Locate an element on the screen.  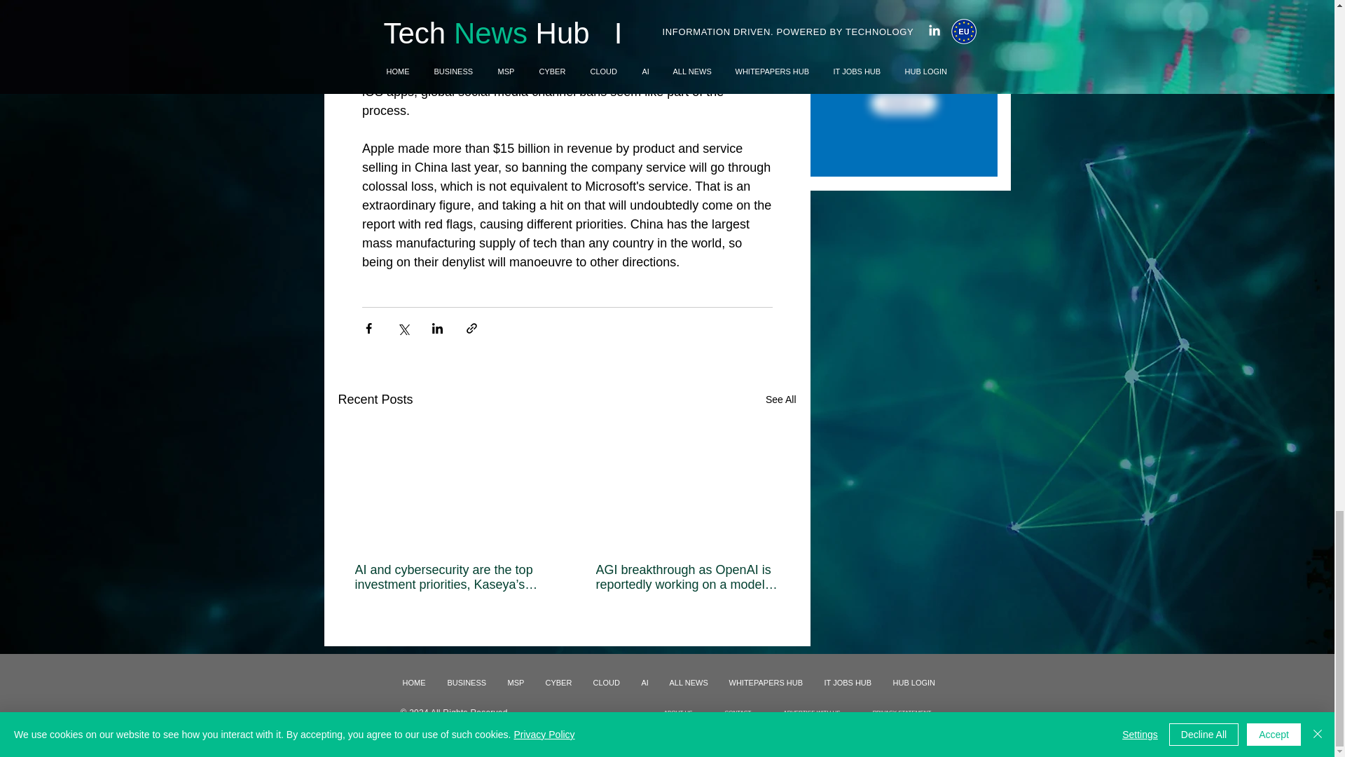
MSP is located at coordinates (516, 683).